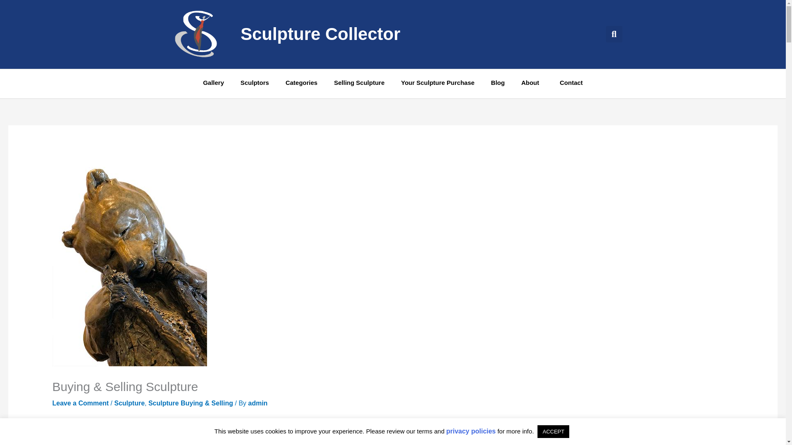  I want to click on Sculptors, so click(255, 82).